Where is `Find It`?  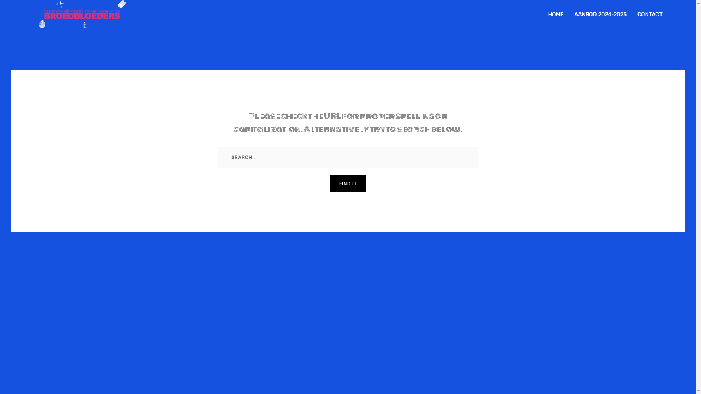
Find It is located at coordinates (348, 184).